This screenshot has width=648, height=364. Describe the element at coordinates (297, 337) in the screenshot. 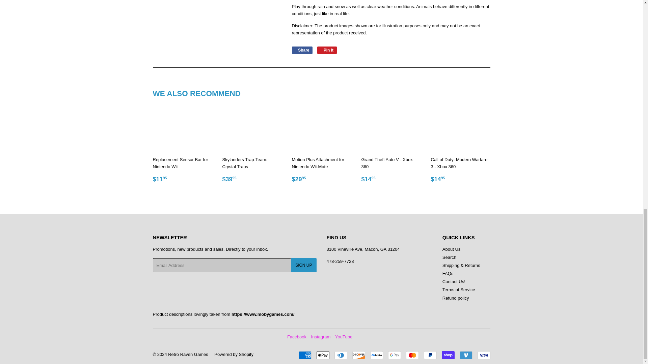

I see `Retro Raven Games on Facebook` at that location.